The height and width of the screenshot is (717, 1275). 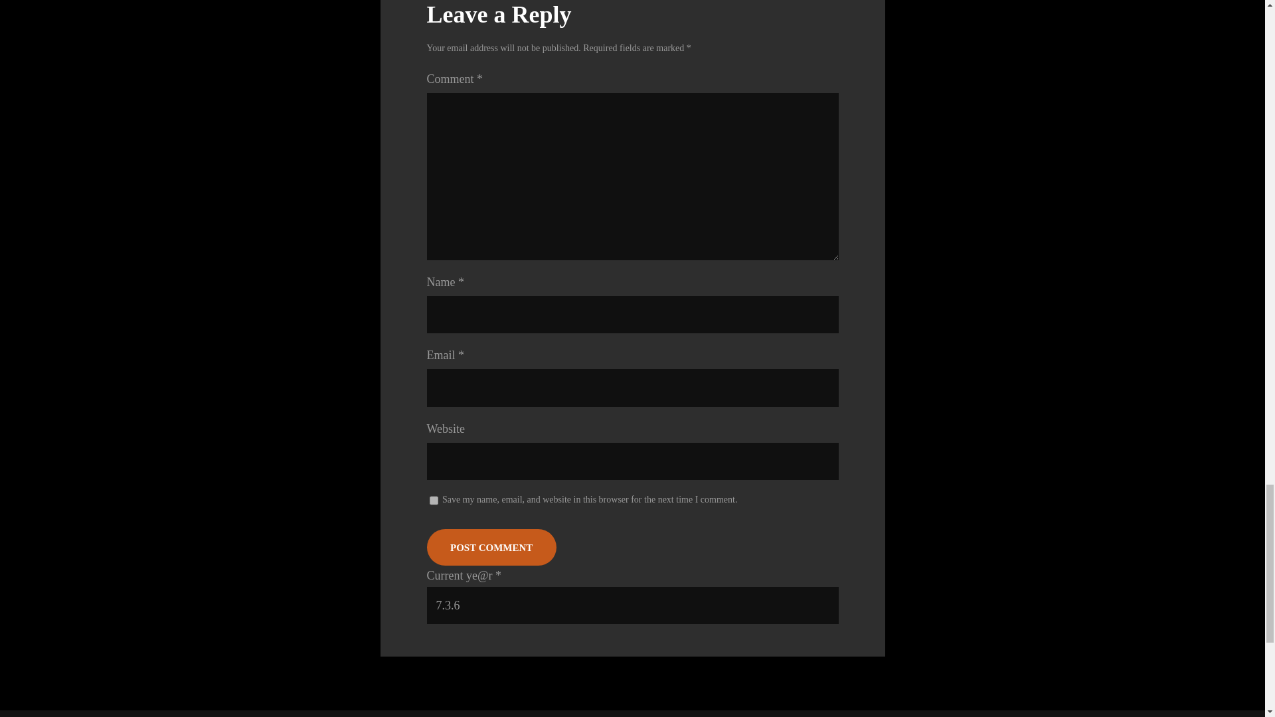 What do you see at coordinates (632, 605) in the screenshot?
I see `7.3.6` at bounding box center [632, 605].